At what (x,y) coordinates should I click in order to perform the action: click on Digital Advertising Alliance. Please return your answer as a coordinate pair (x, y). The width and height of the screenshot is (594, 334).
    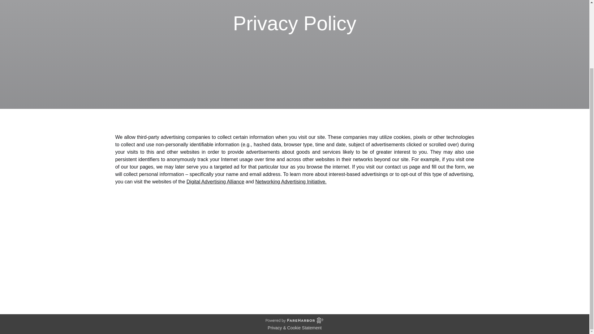
    Looking at the image, I should click on (119, 284).